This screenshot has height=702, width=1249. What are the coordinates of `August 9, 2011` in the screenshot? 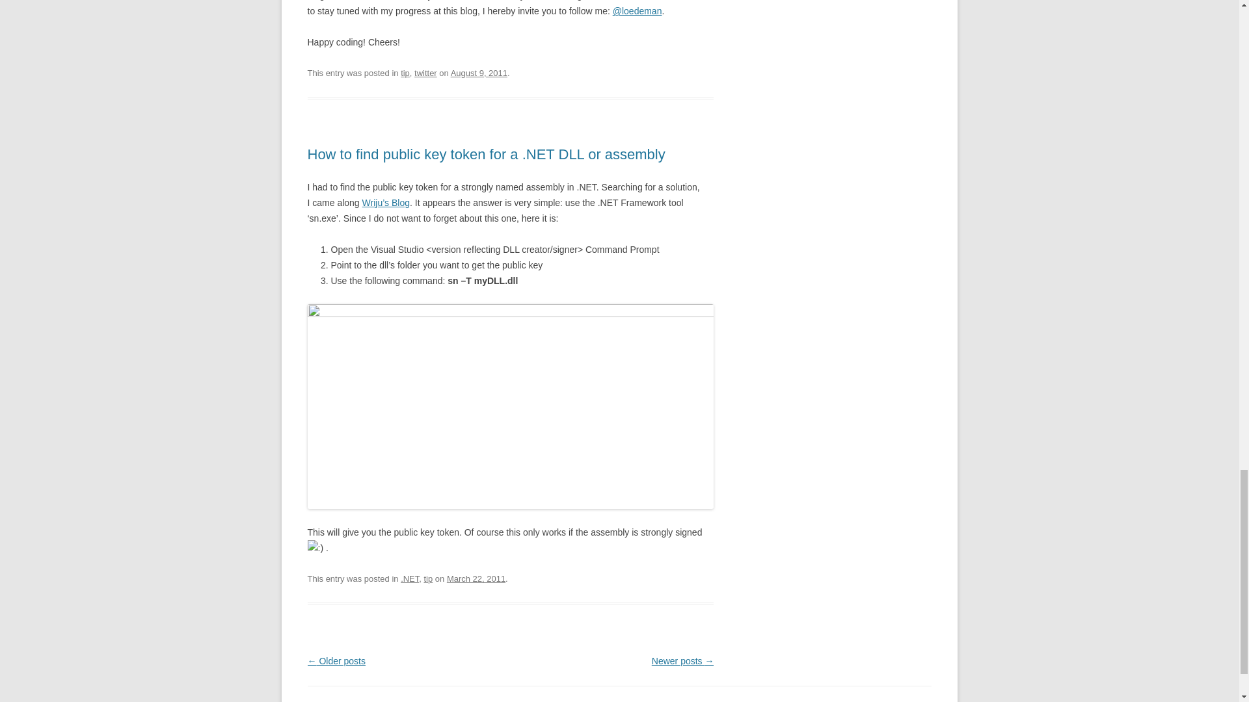 It's located at (479, 73).